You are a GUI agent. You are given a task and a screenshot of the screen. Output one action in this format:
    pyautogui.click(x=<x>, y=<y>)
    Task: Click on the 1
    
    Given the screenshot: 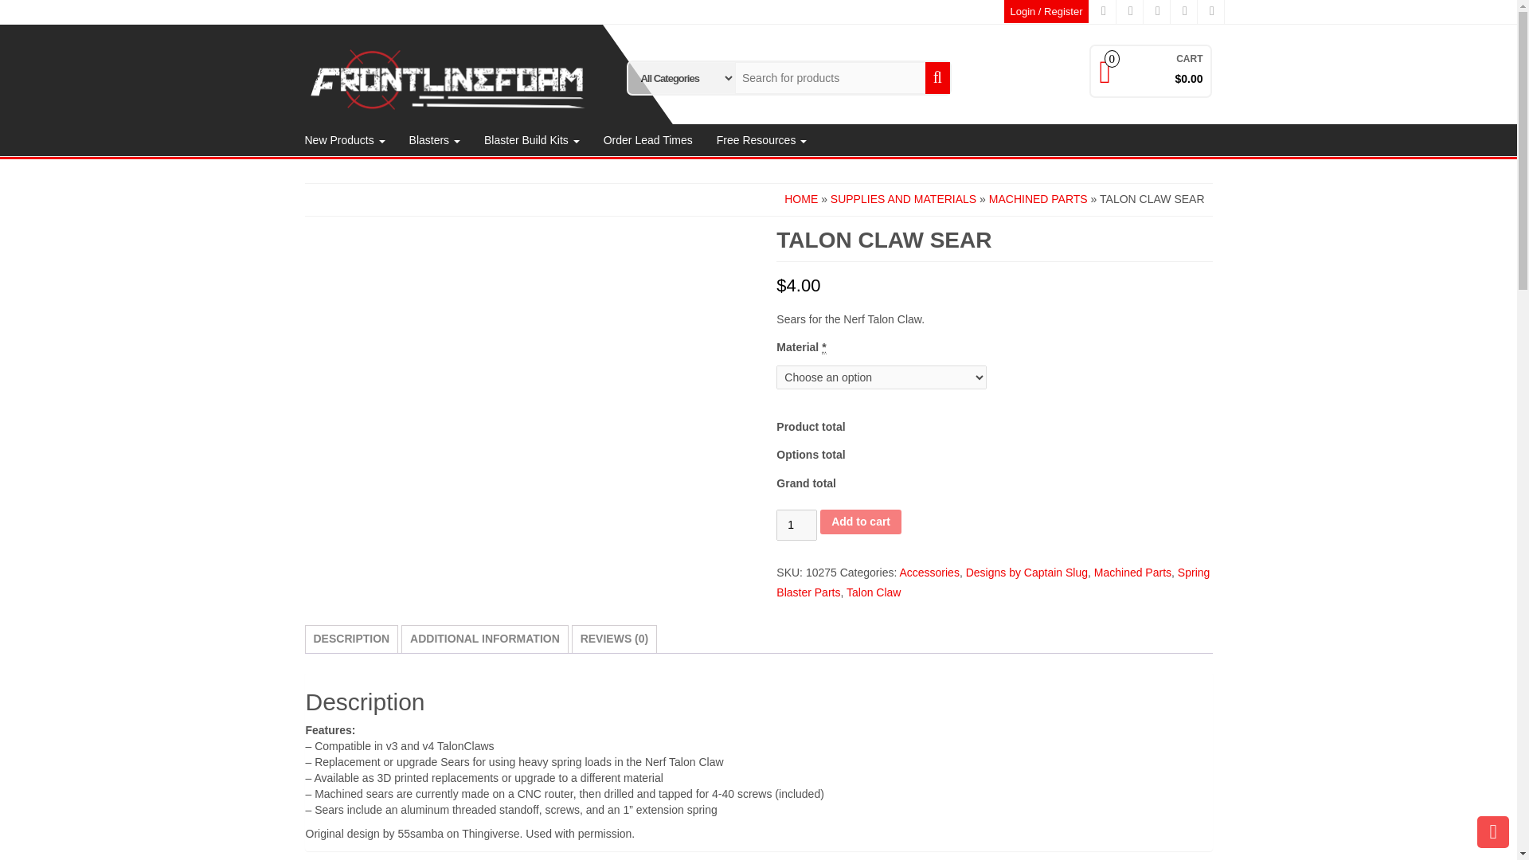 What is the action you would take?
    pyautogui.click(x=796, y=526)
    